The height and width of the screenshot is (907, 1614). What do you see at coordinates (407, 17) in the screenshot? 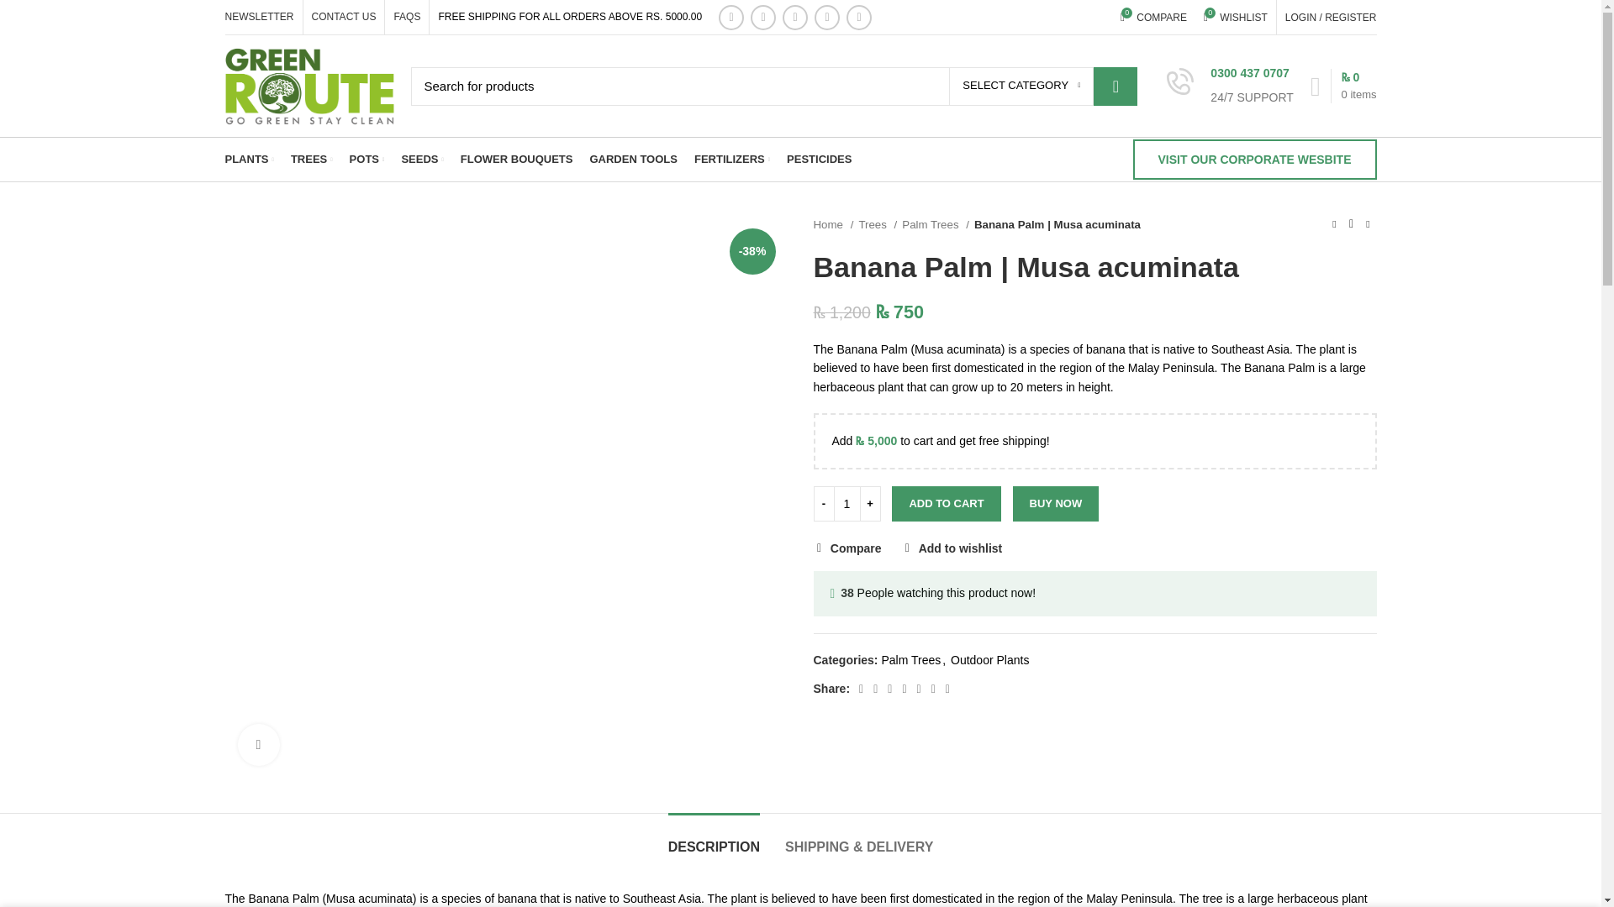
I see `FAQS` at bounding box center [407, 17].